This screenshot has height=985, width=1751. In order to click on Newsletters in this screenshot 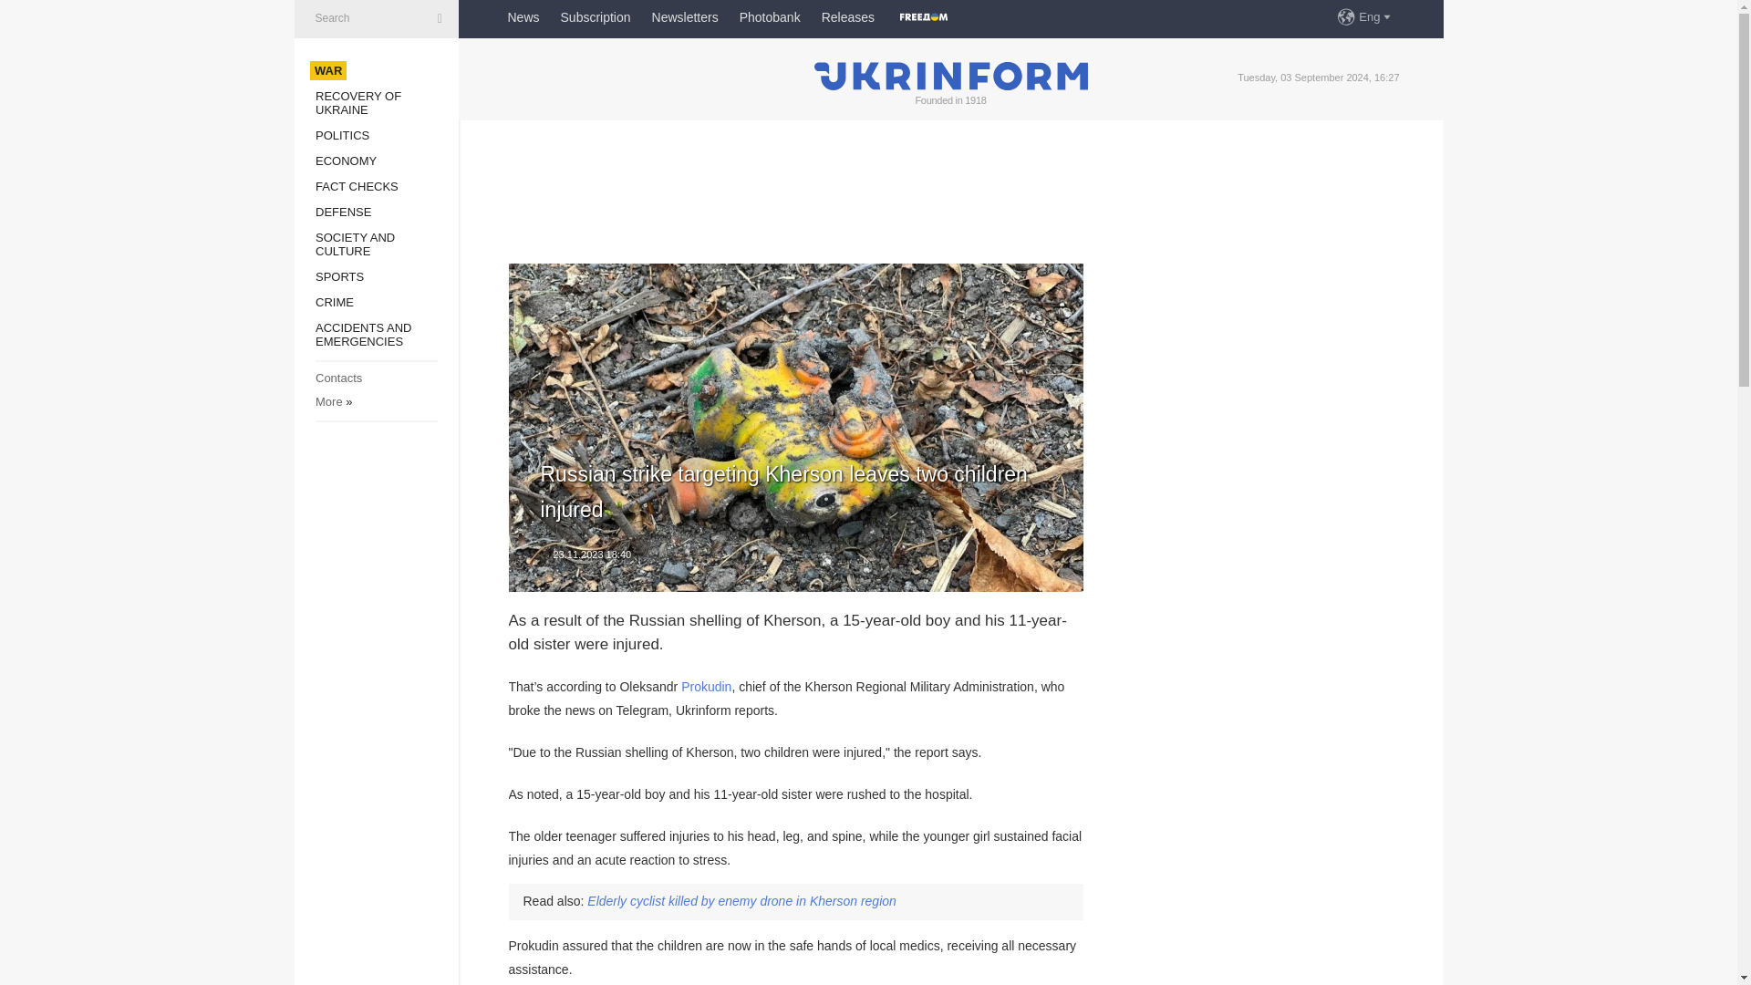, I will do `click(684, 16)`.